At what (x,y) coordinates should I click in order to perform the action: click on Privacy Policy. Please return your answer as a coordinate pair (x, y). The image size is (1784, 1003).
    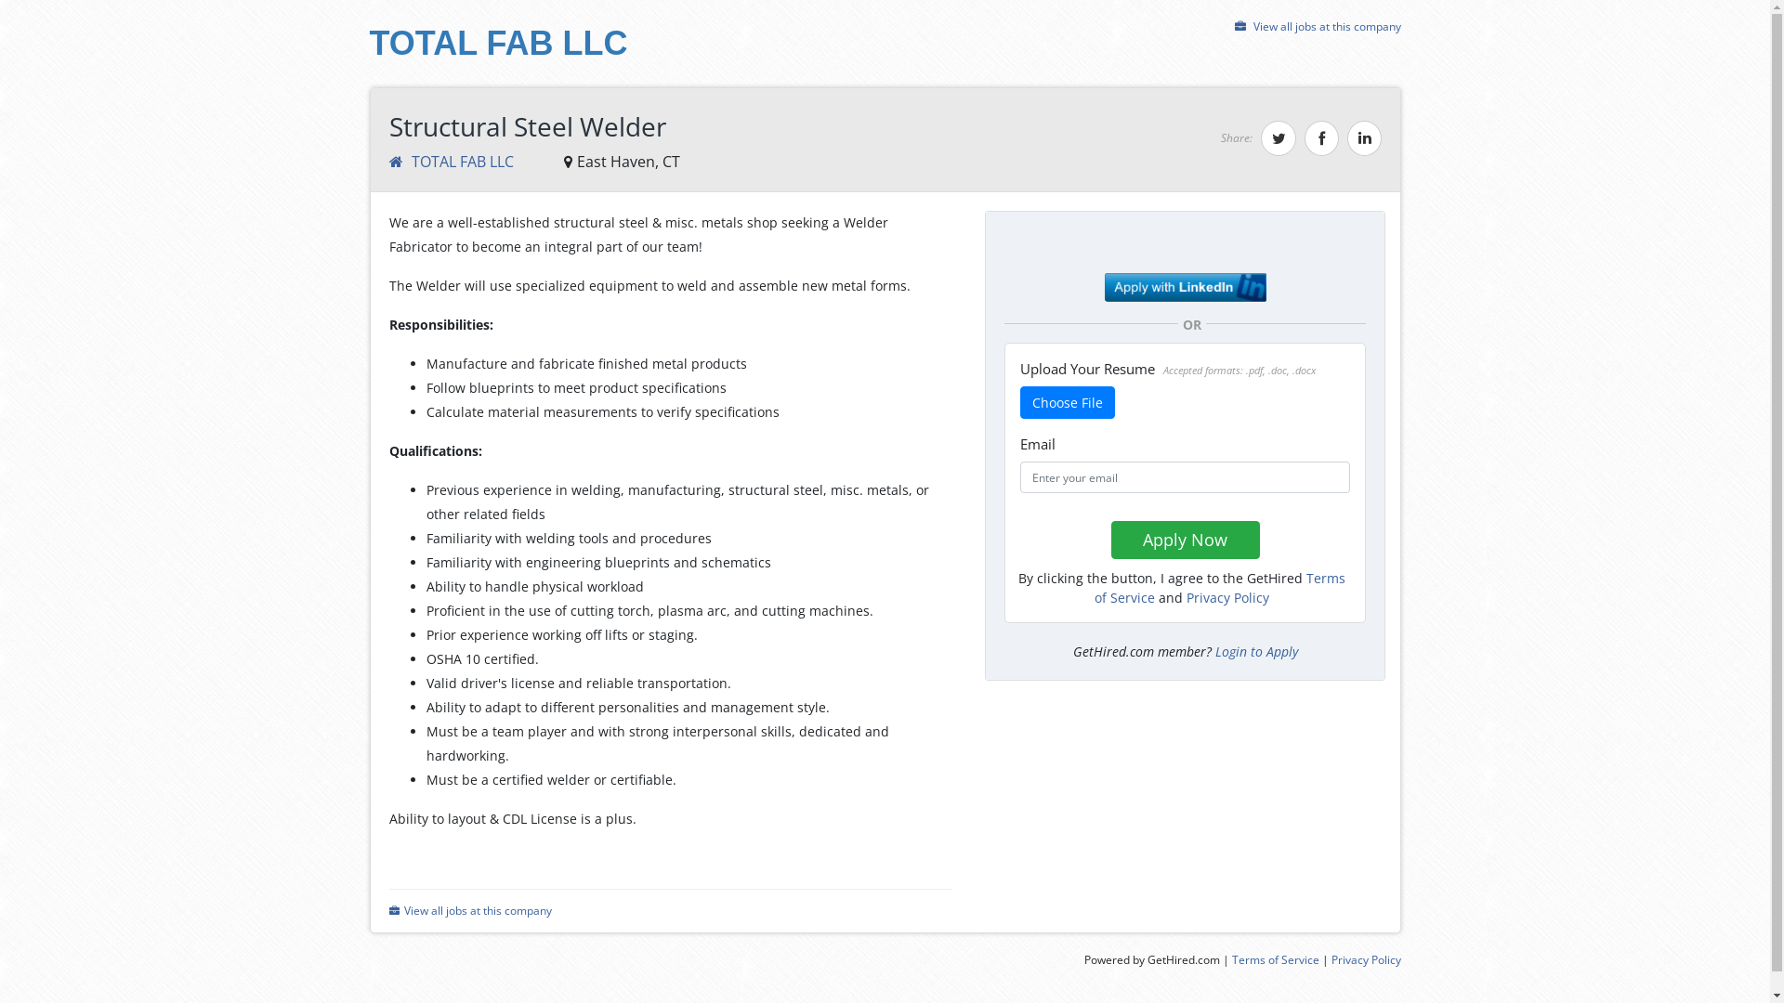
    Looking at the image, I should click on (1228, 598).